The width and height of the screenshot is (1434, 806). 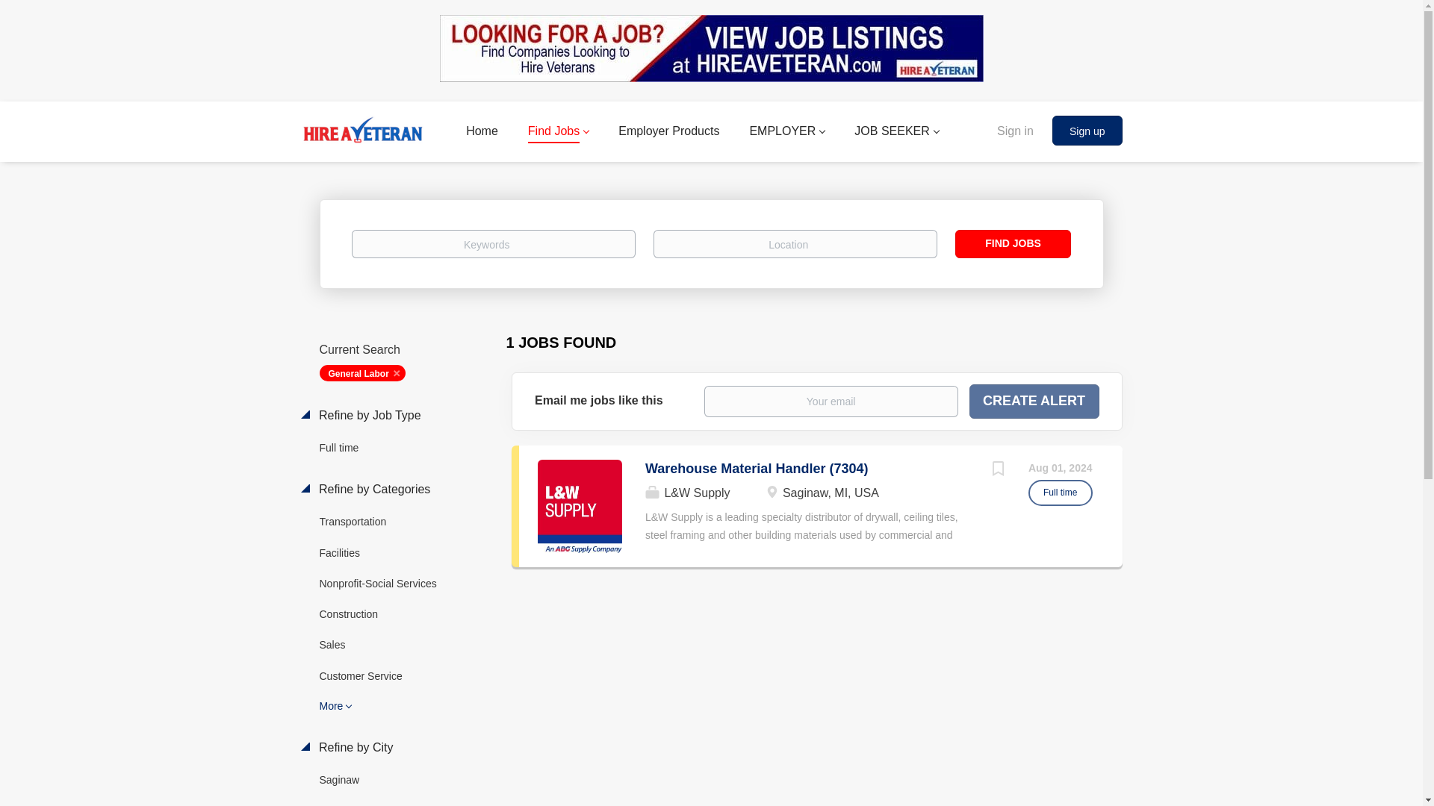 I want to click on JOB SEEKER, so click(x=896, y=134).